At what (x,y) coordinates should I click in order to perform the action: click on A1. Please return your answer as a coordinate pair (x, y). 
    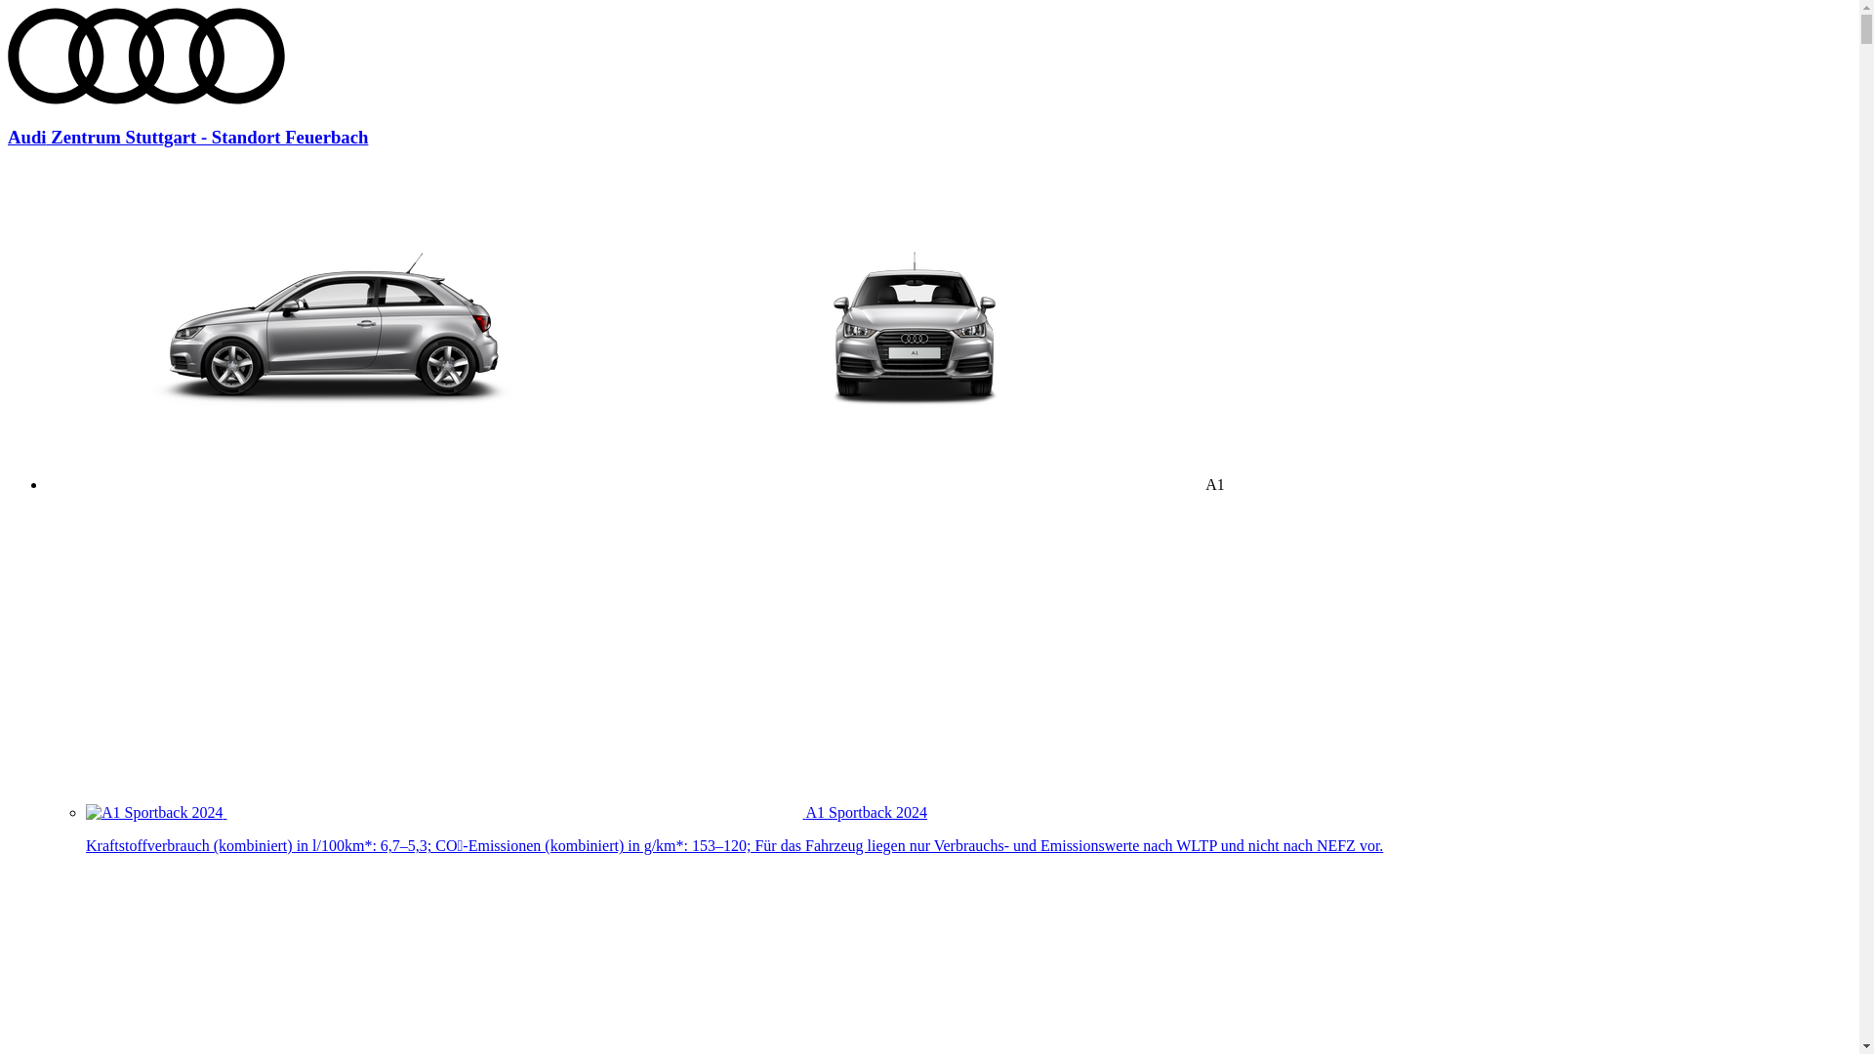
    Looking at the image, I should click on (636, 484).